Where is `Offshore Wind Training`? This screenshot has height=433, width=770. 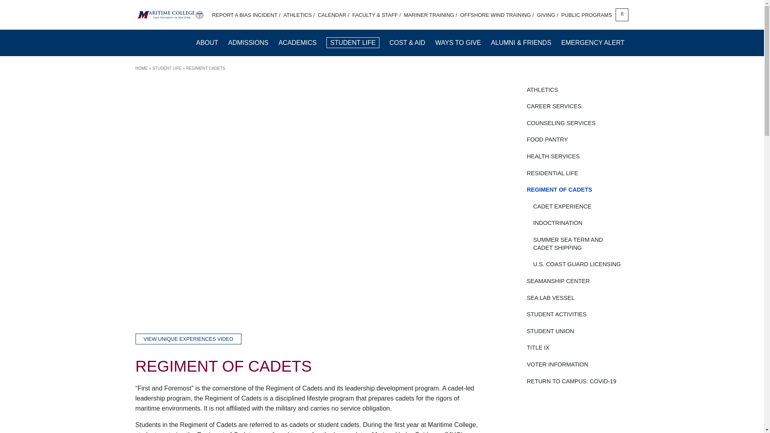
Offshore Wind Training is located at coordinates (497, 15).